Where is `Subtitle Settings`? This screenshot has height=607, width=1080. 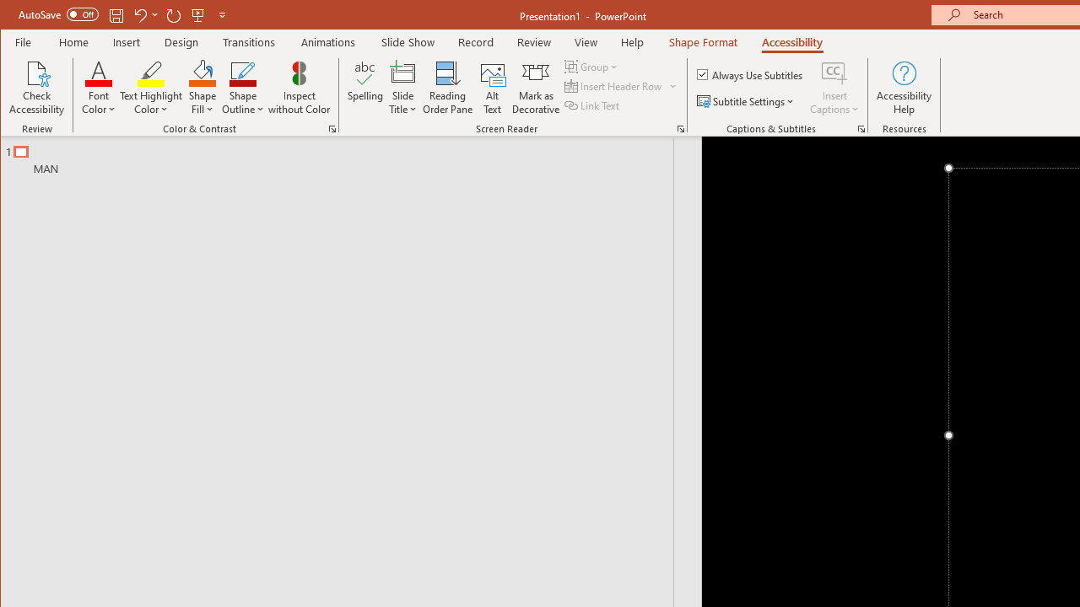
Subtitle Settings is located at coordinates (748, 101).